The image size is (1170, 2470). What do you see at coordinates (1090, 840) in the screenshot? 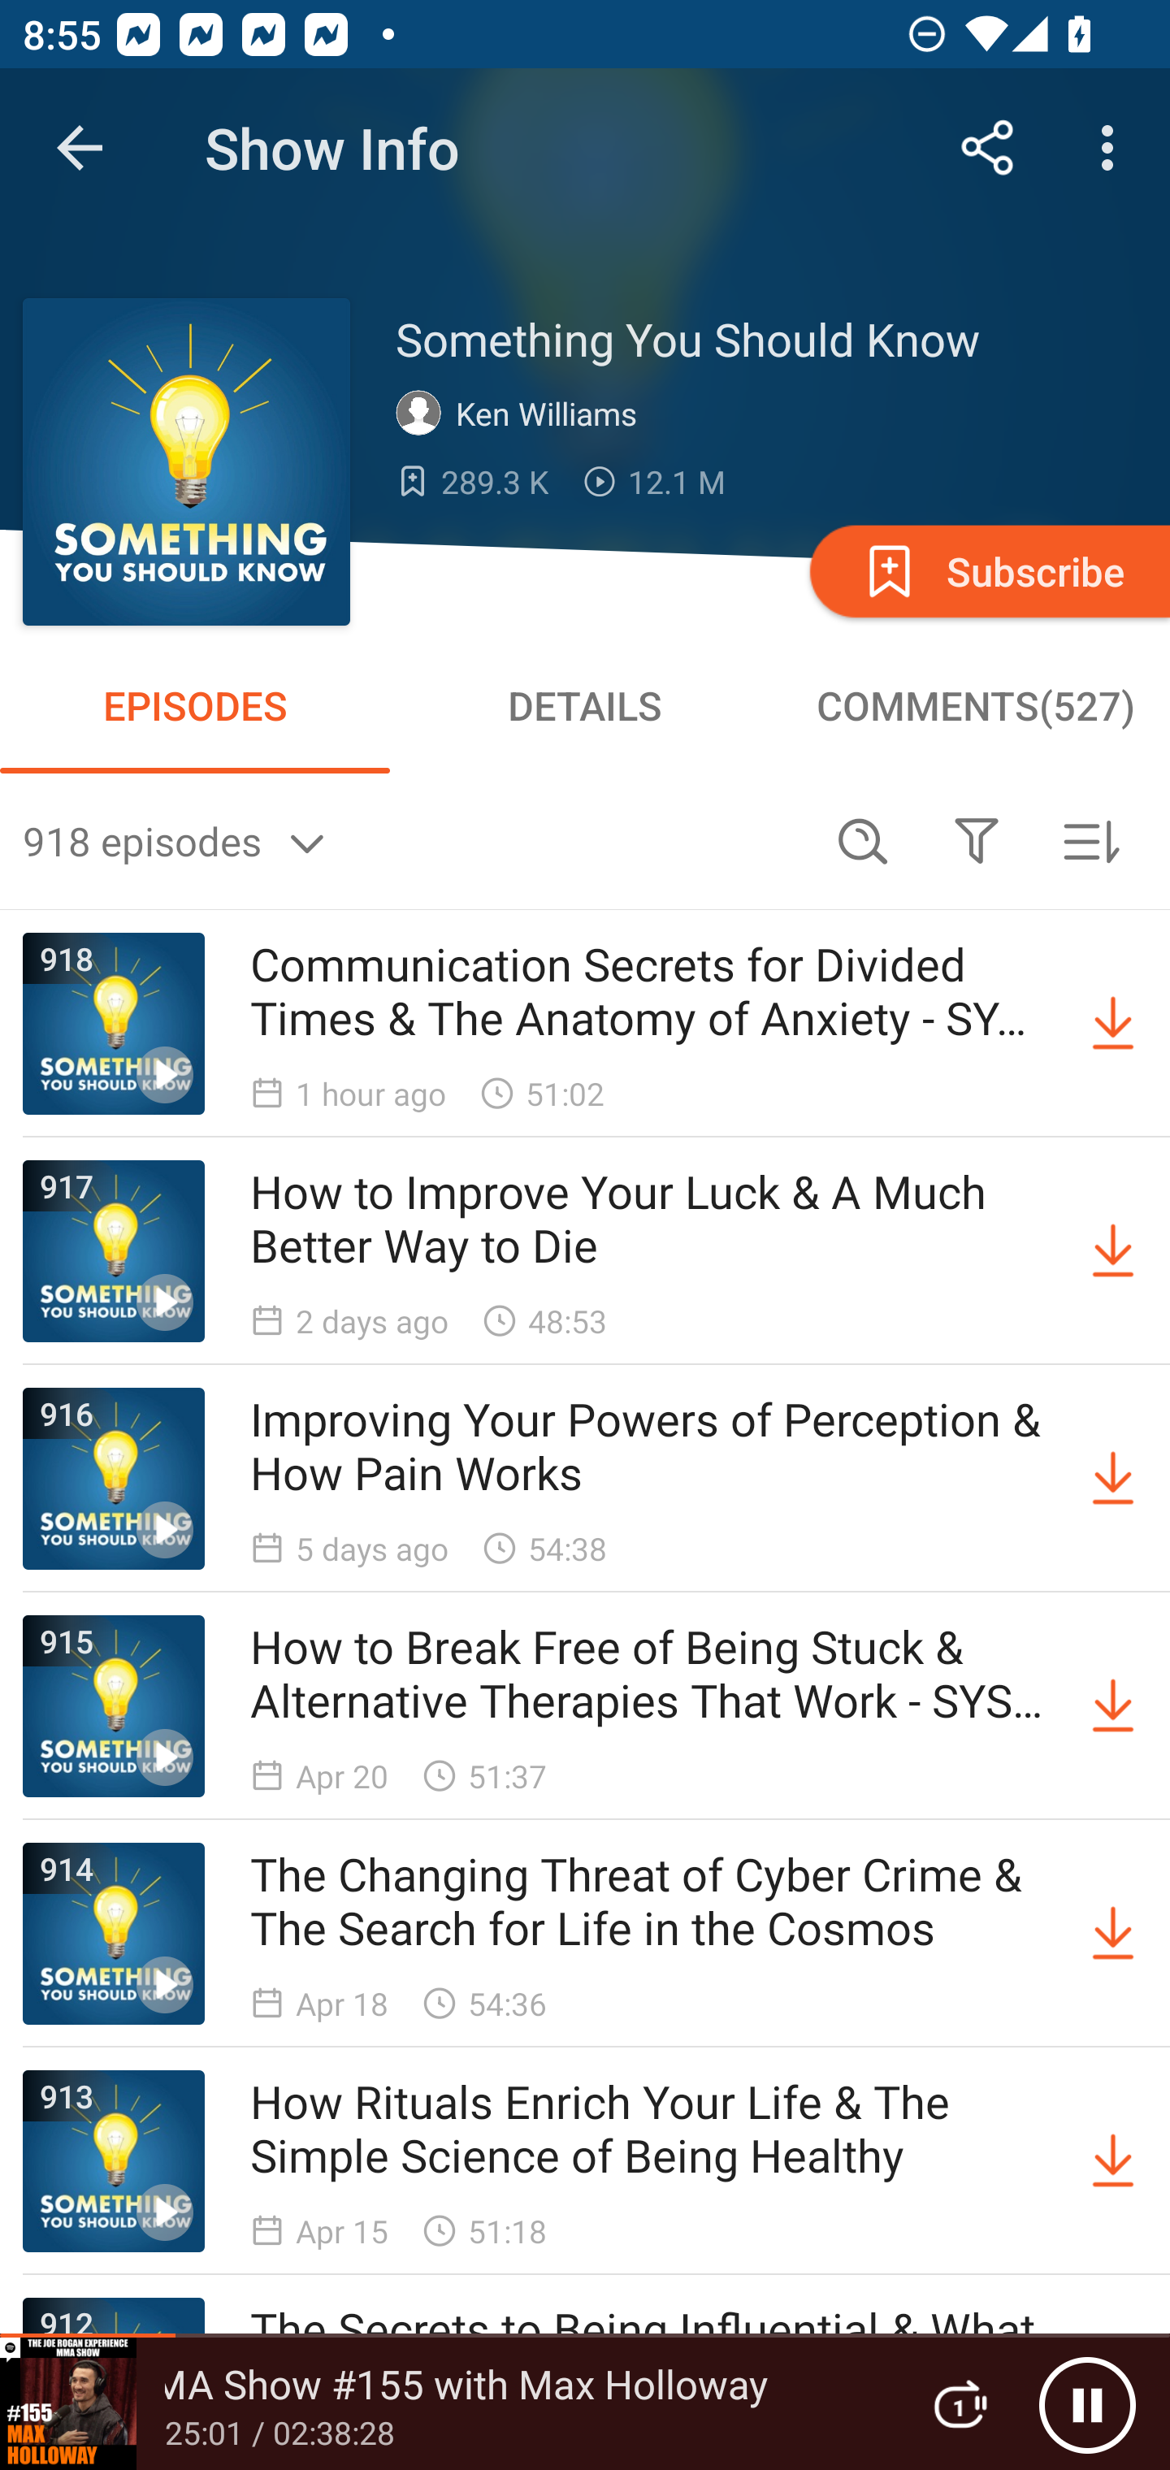
I see ` Sorted by newest first` at bounding box center [1090, 840].